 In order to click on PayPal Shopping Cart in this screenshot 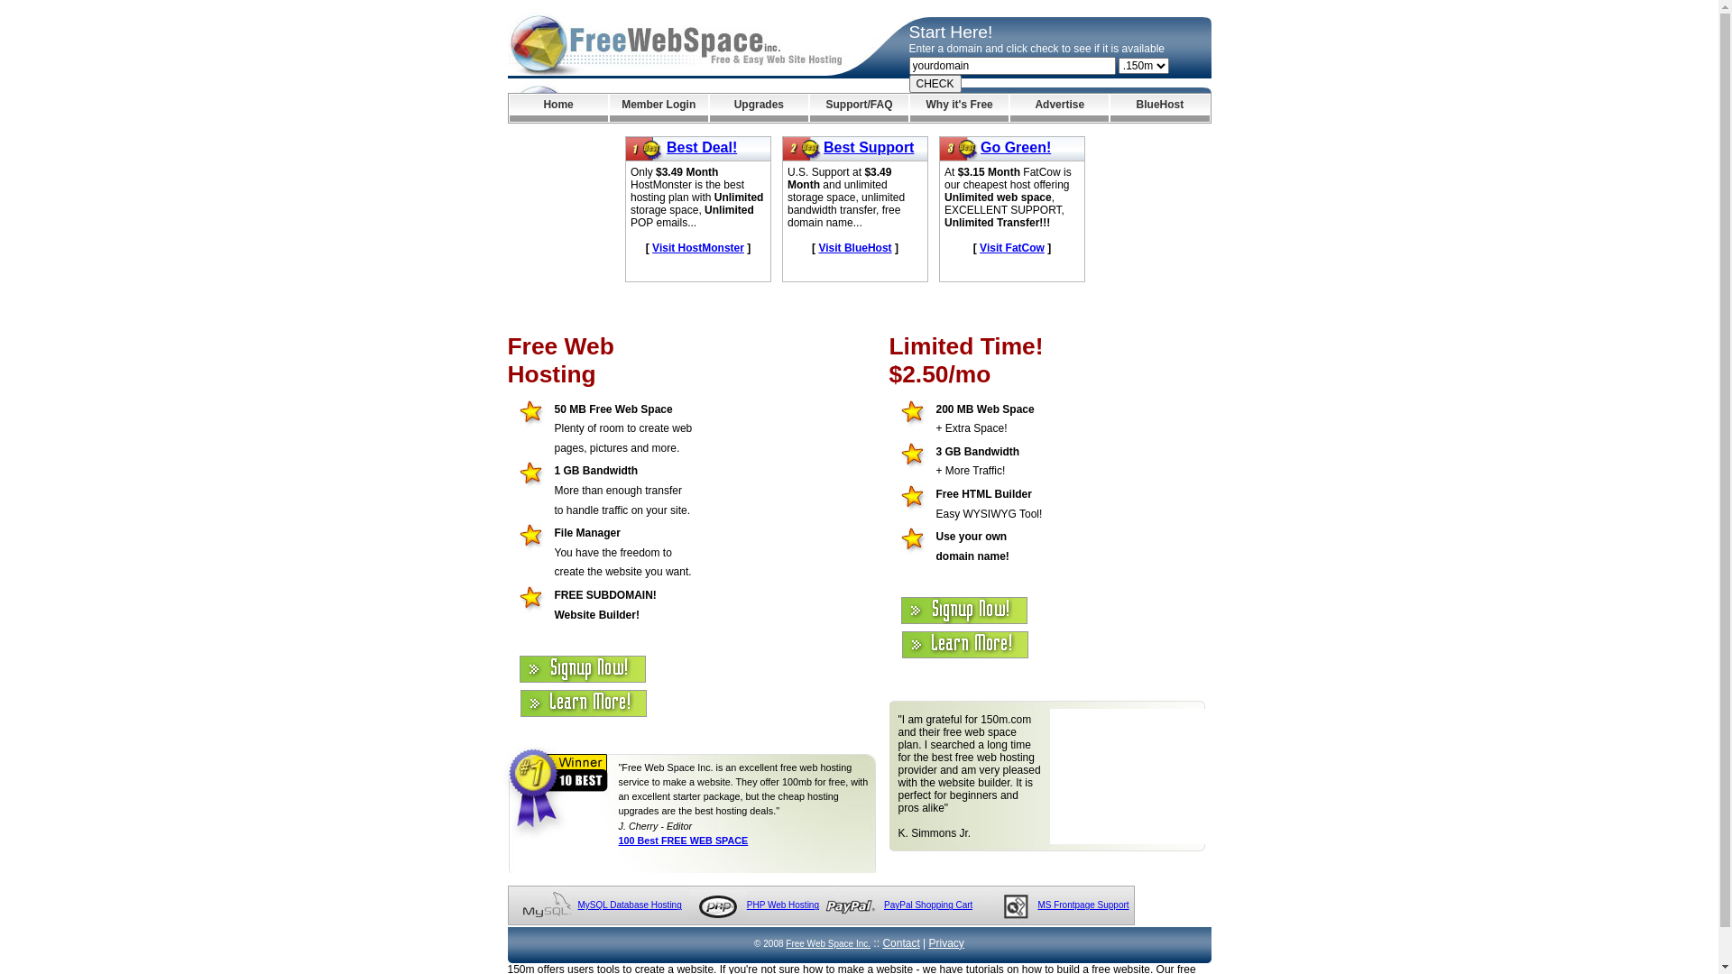, I will do `click(927, 905)`.